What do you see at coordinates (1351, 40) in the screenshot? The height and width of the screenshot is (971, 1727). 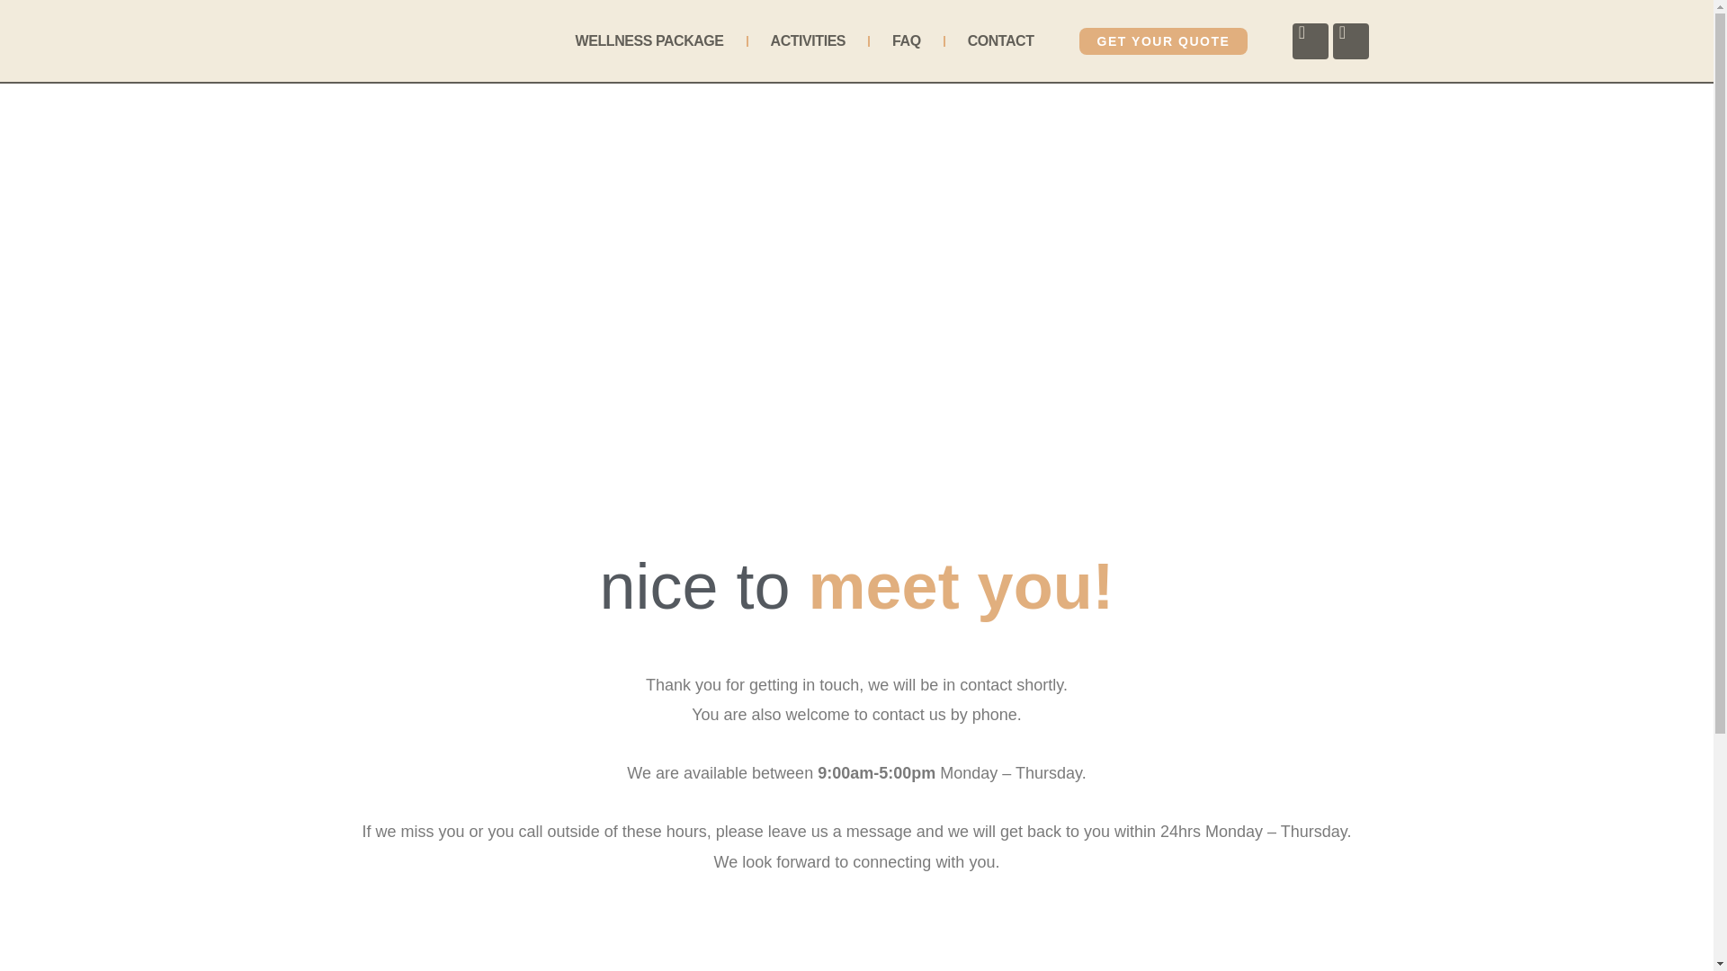 I see `Instagram` at bounding box center [1351, 40].